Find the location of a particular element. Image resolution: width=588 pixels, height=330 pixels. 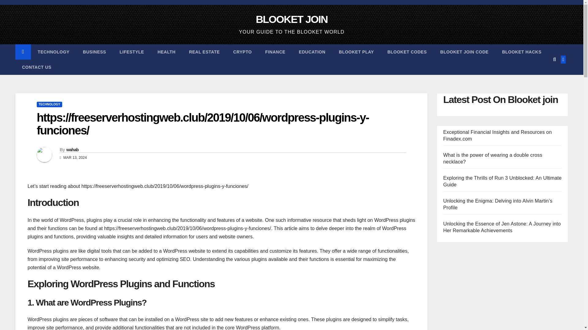

wahab is located at coordinates (72, 149).